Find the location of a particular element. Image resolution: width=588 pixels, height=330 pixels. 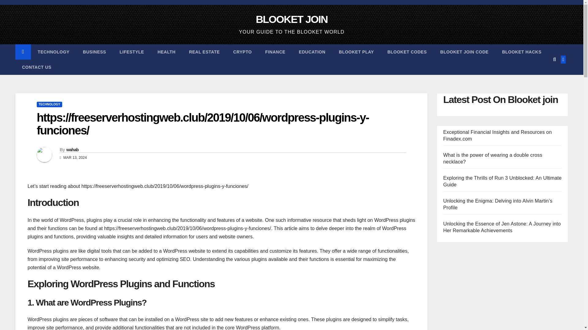

wahab is located at coordinates (72, 149).